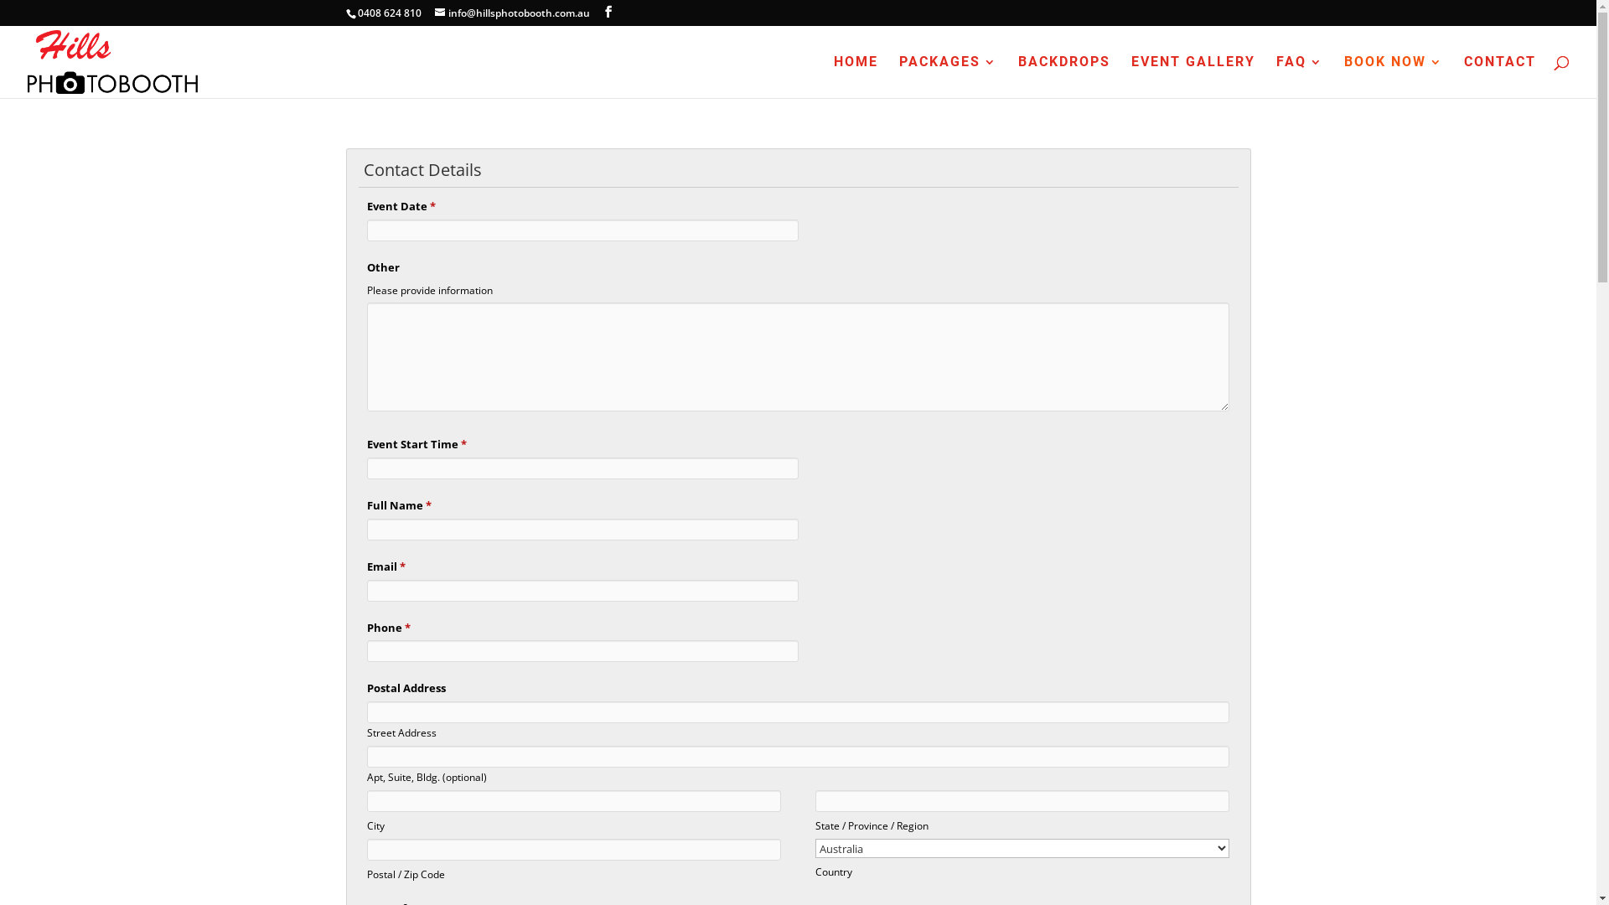  I want to click on PACKAGES, so click(949, 77).